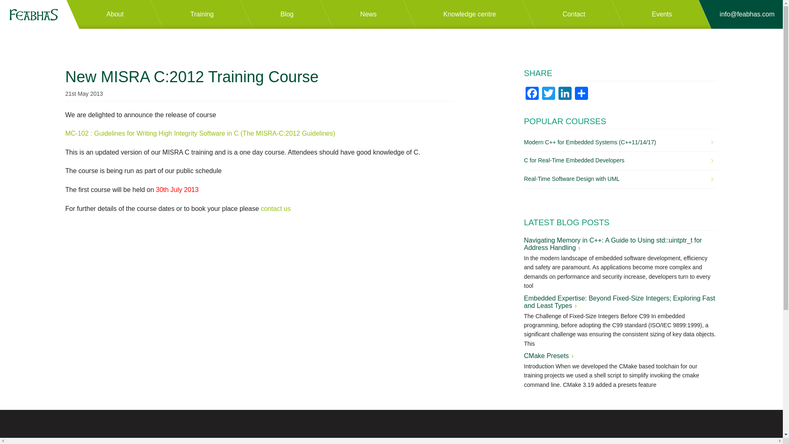  What do you see at coordinates (293, 14) in the screenshot?
I see `Blog` at bounding box center [293, 14].